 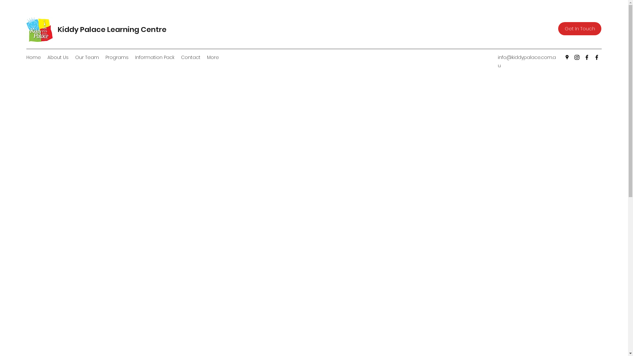 What do you see at coordinates (87, 57) in the screenshot?
I see `Our Team` at bounding box center [87, 57].